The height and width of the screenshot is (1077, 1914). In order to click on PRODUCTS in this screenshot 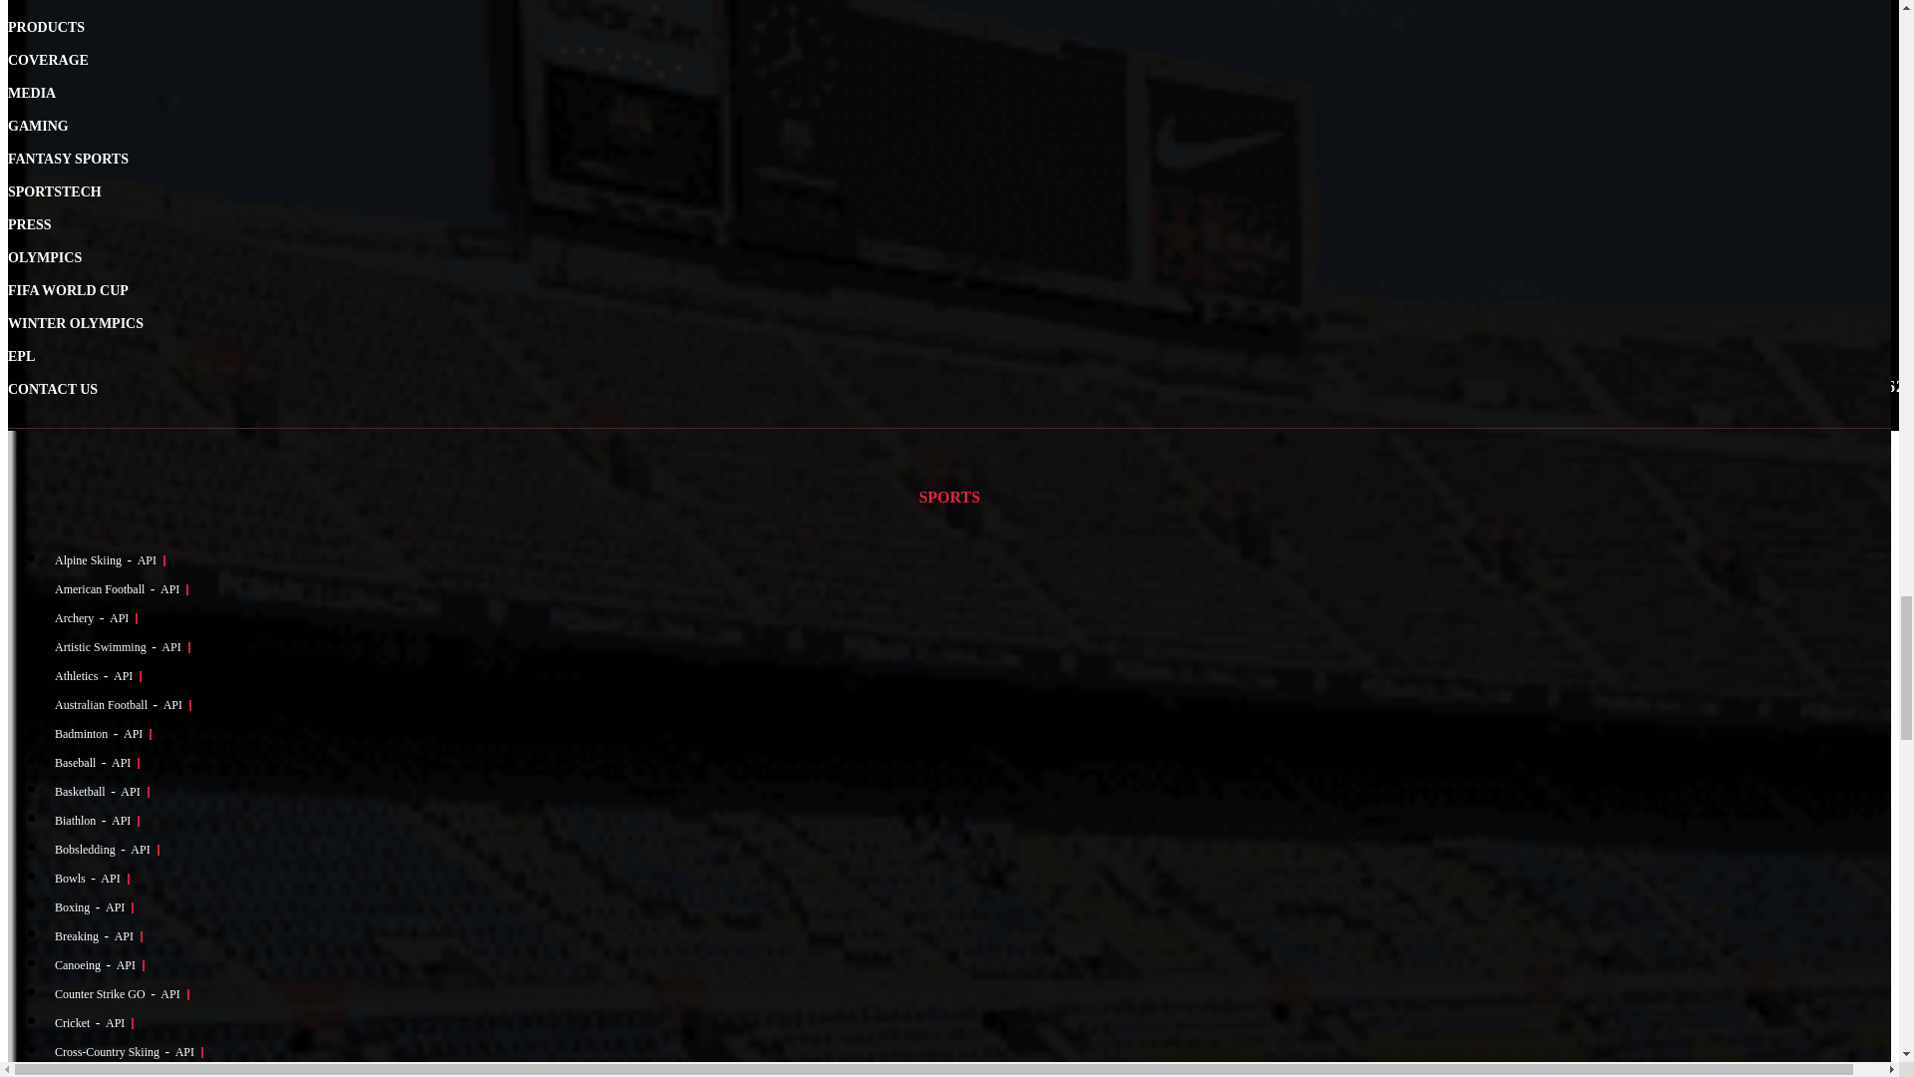, I will do `click(46, 27)`.